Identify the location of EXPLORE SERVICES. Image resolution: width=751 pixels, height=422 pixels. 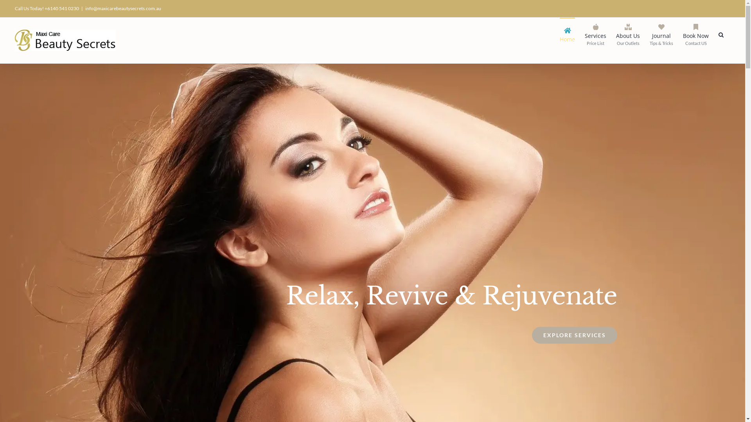
(575, 335).